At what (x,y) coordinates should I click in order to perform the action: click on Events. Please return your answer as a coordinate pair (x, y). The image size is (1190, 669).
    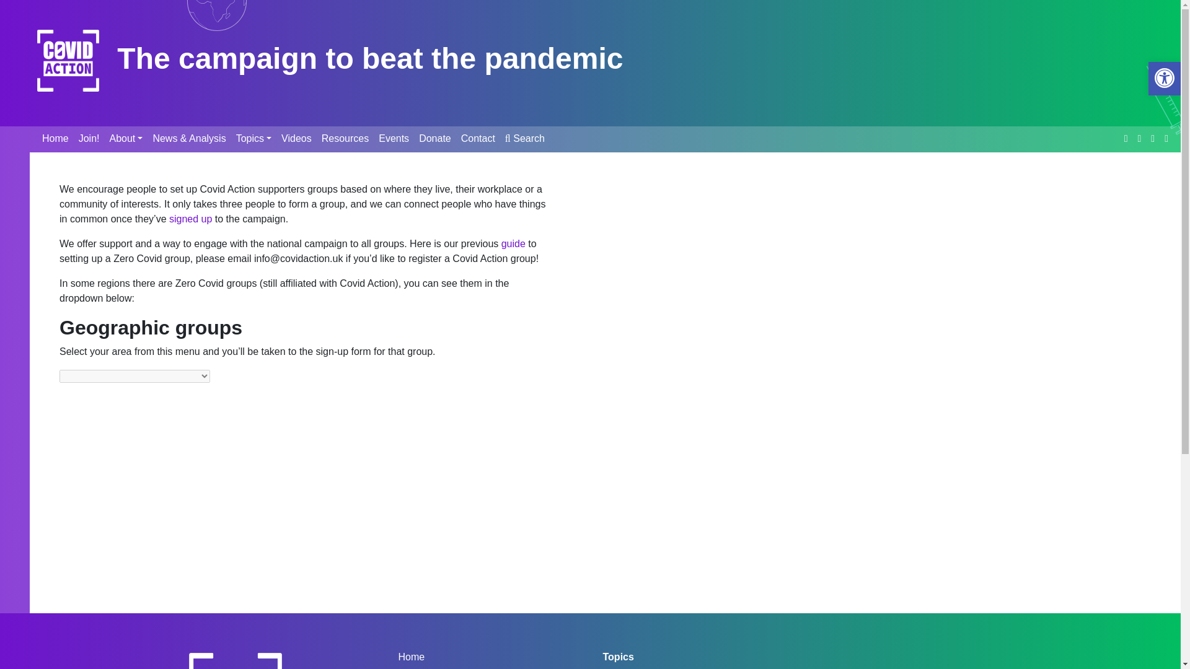
    Looking at the image, I should click on (394, 139).